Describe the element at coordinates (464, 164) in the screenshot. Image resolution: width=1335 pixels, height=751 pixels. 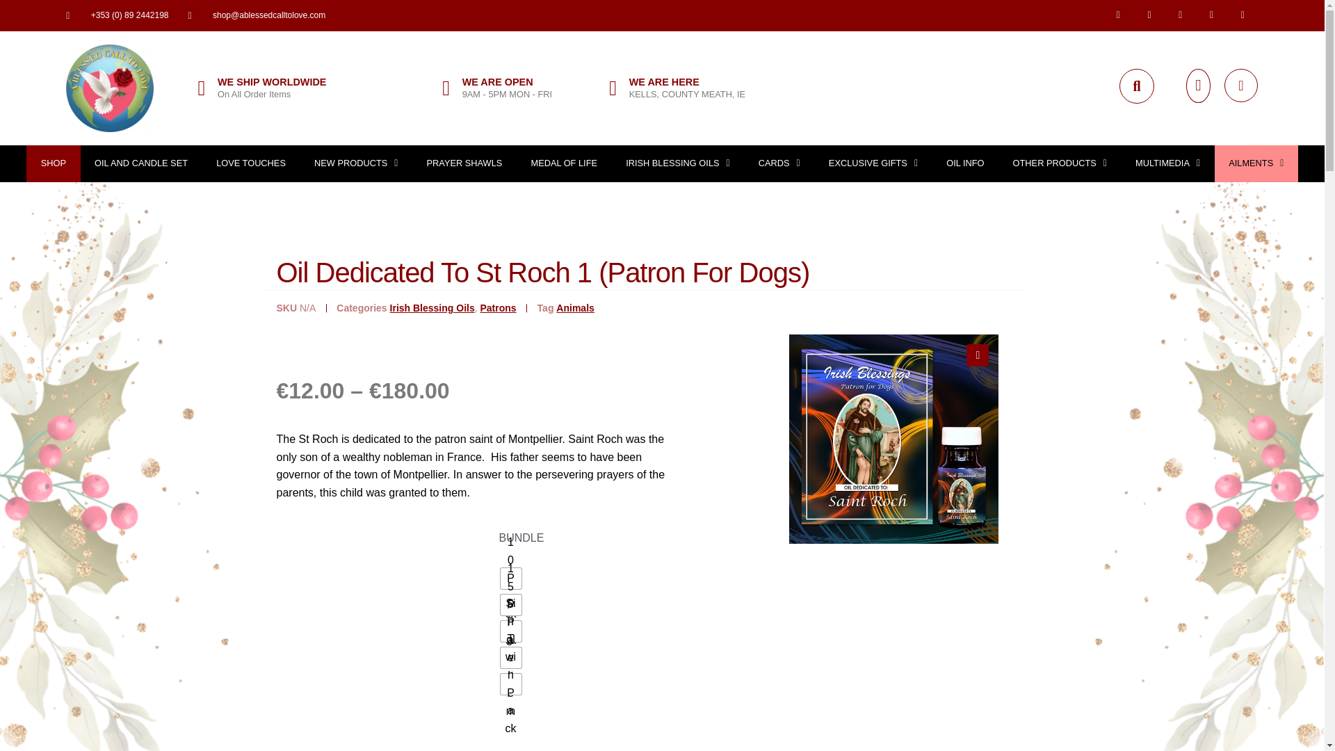
I see `PRAYER SHAWLS` at that location.